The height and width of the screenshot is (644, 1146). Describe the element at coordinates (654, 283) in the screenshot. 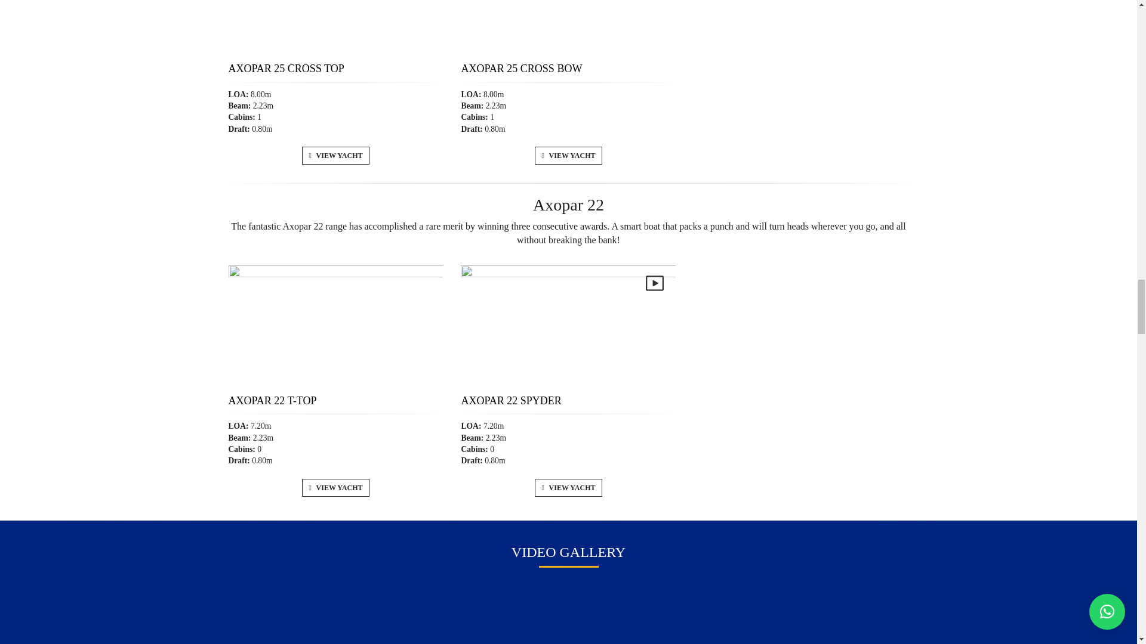

I see `Watch Video` at that location.